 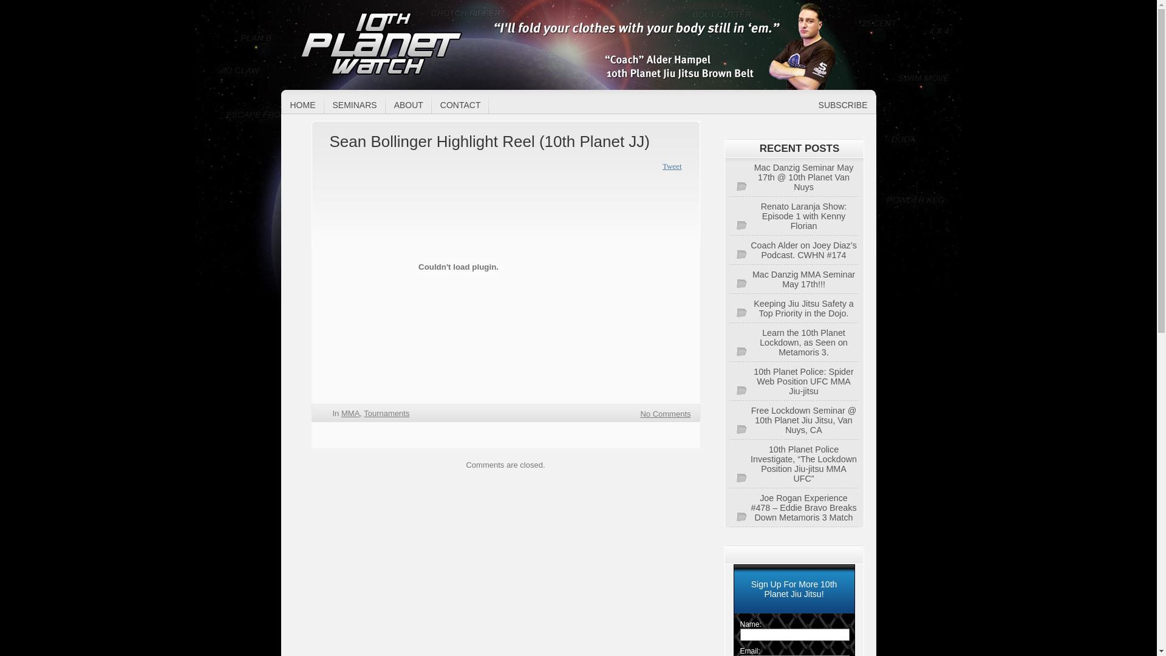 I want to click on CONTACT, so click(x=460, y=106).